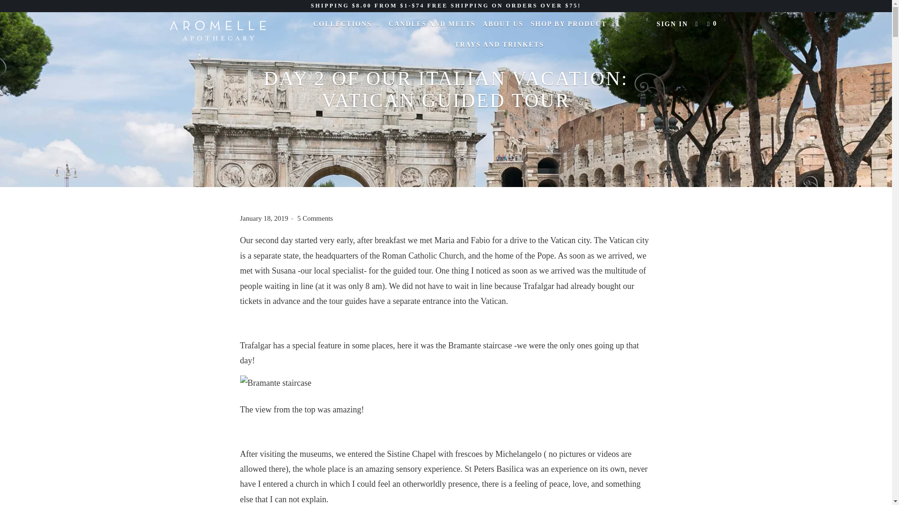 This screenshot has height=505, width=899. What do you see at coordinates (713, 24) in the screenshot?
I see `0` at bounding box center [713, 24].